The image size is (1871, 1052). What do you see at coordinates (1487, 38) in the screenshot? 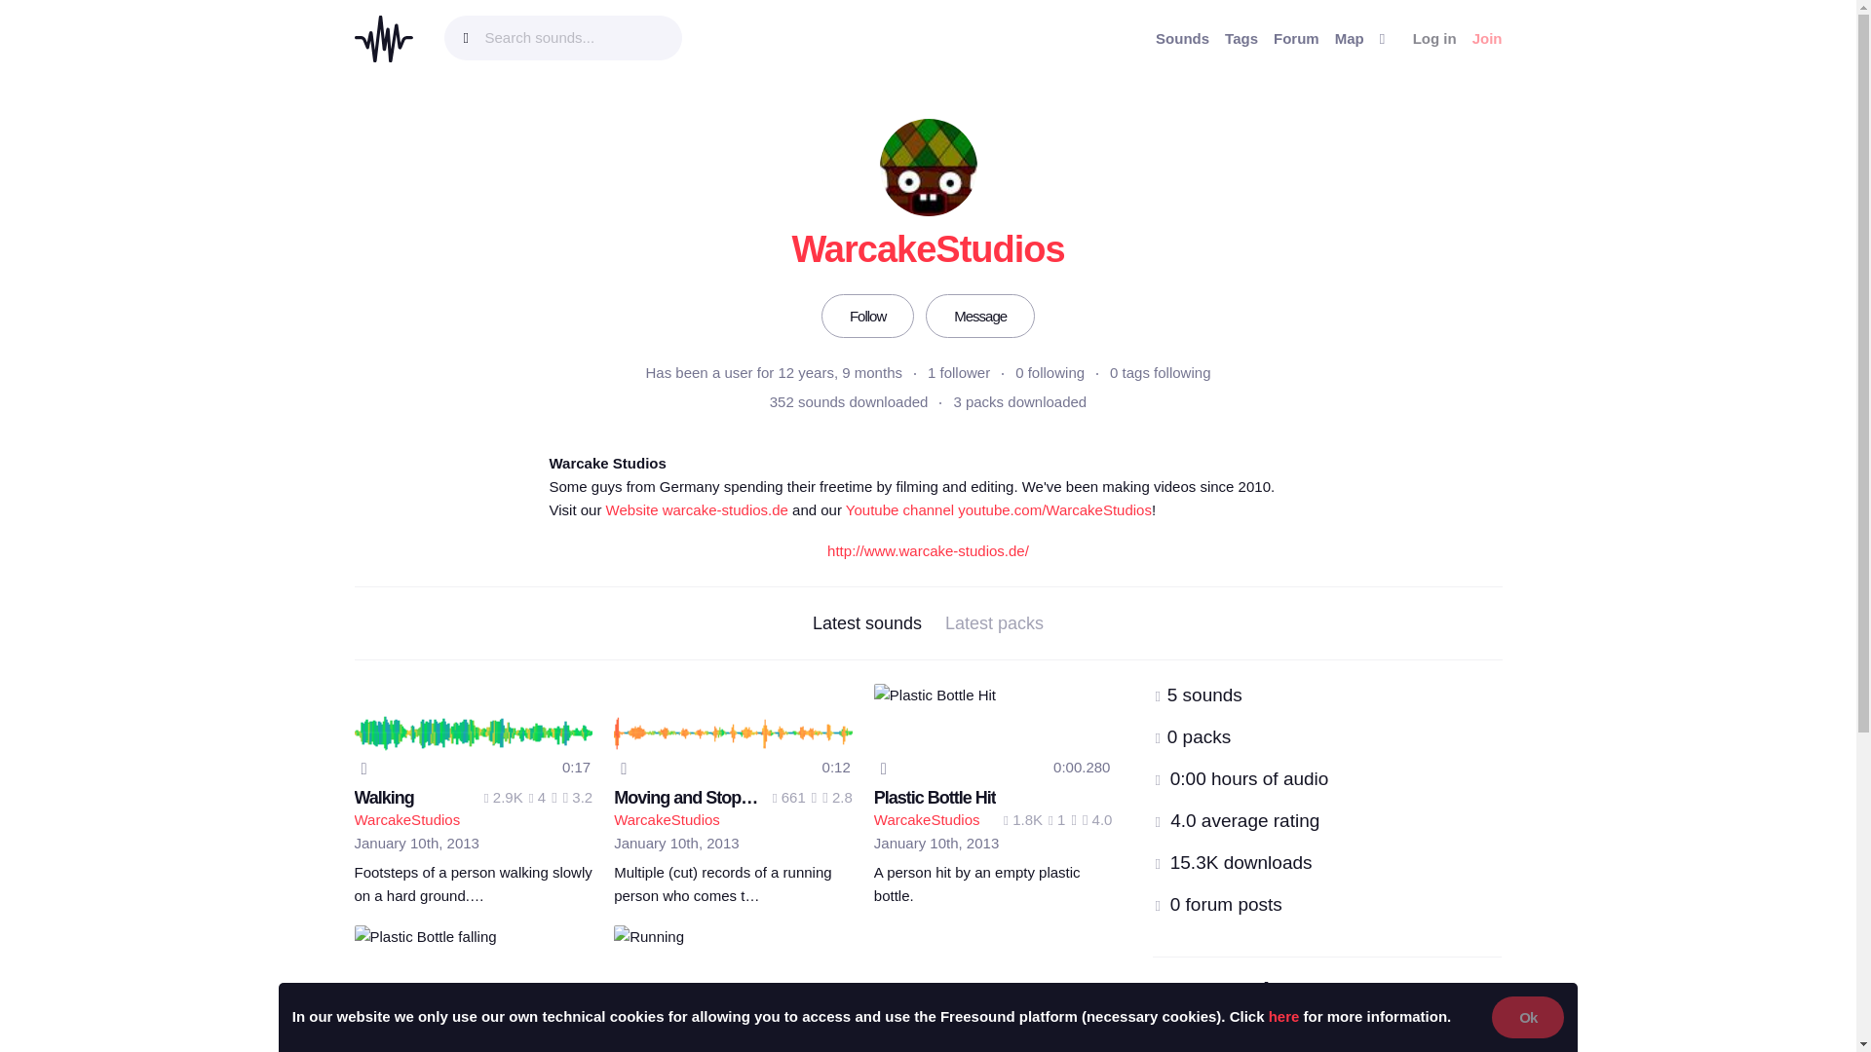
I see `Join` at bounding box center [1487, 38].